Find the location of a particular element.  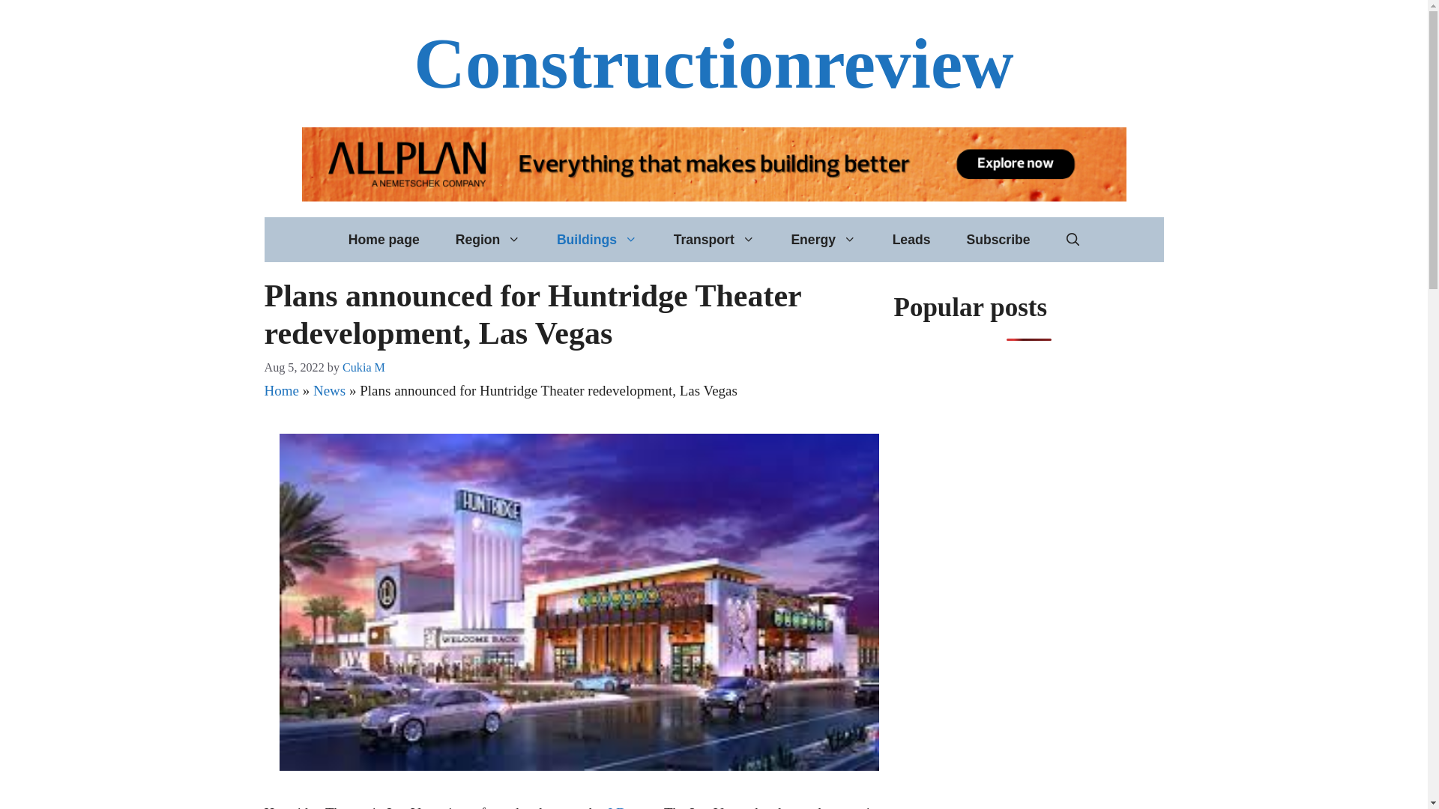

View all posts by Cukia M is located at coordinates (363, 367).